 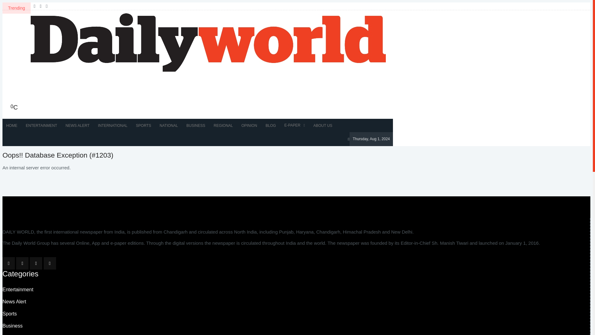 I want to click on BUSINESS, so click(x=196, y=125).